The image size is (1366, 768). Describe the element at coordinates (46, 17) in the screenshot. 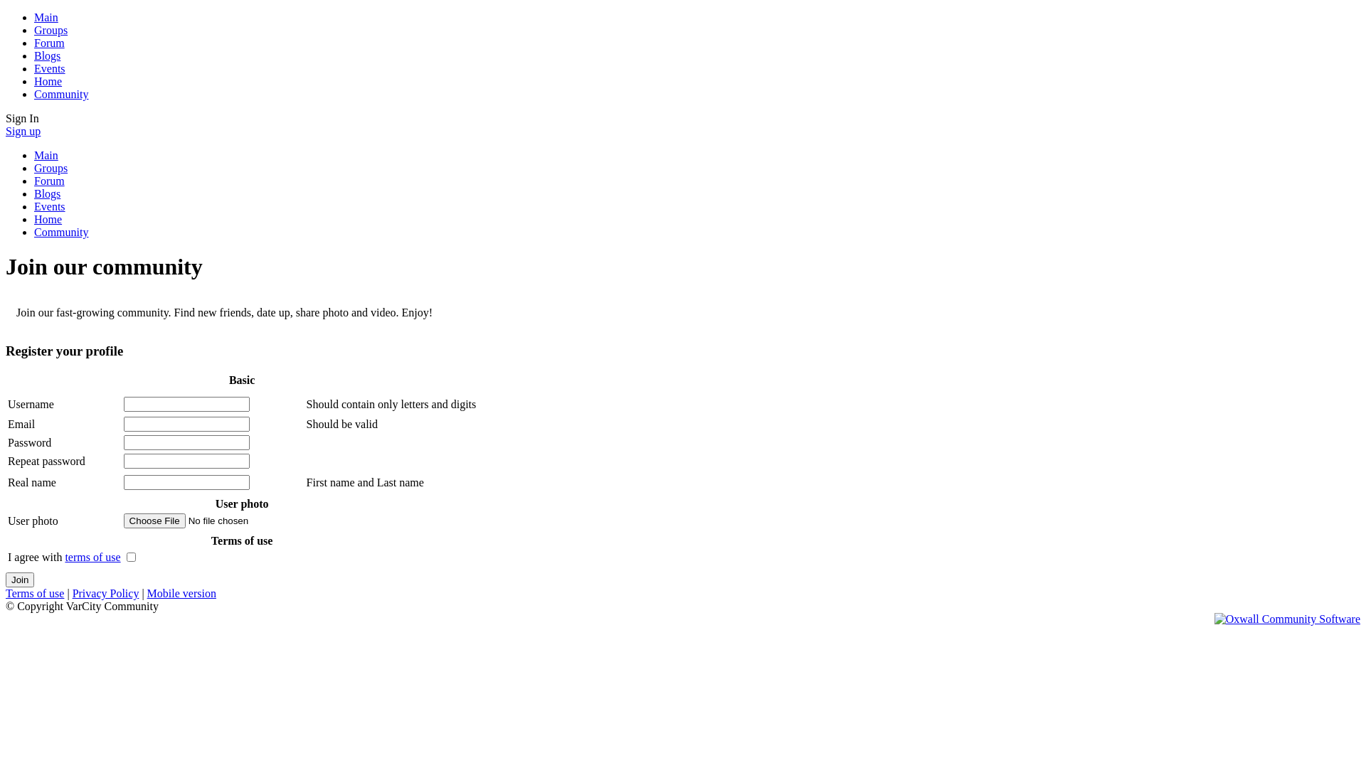

I see `Main` at that location.